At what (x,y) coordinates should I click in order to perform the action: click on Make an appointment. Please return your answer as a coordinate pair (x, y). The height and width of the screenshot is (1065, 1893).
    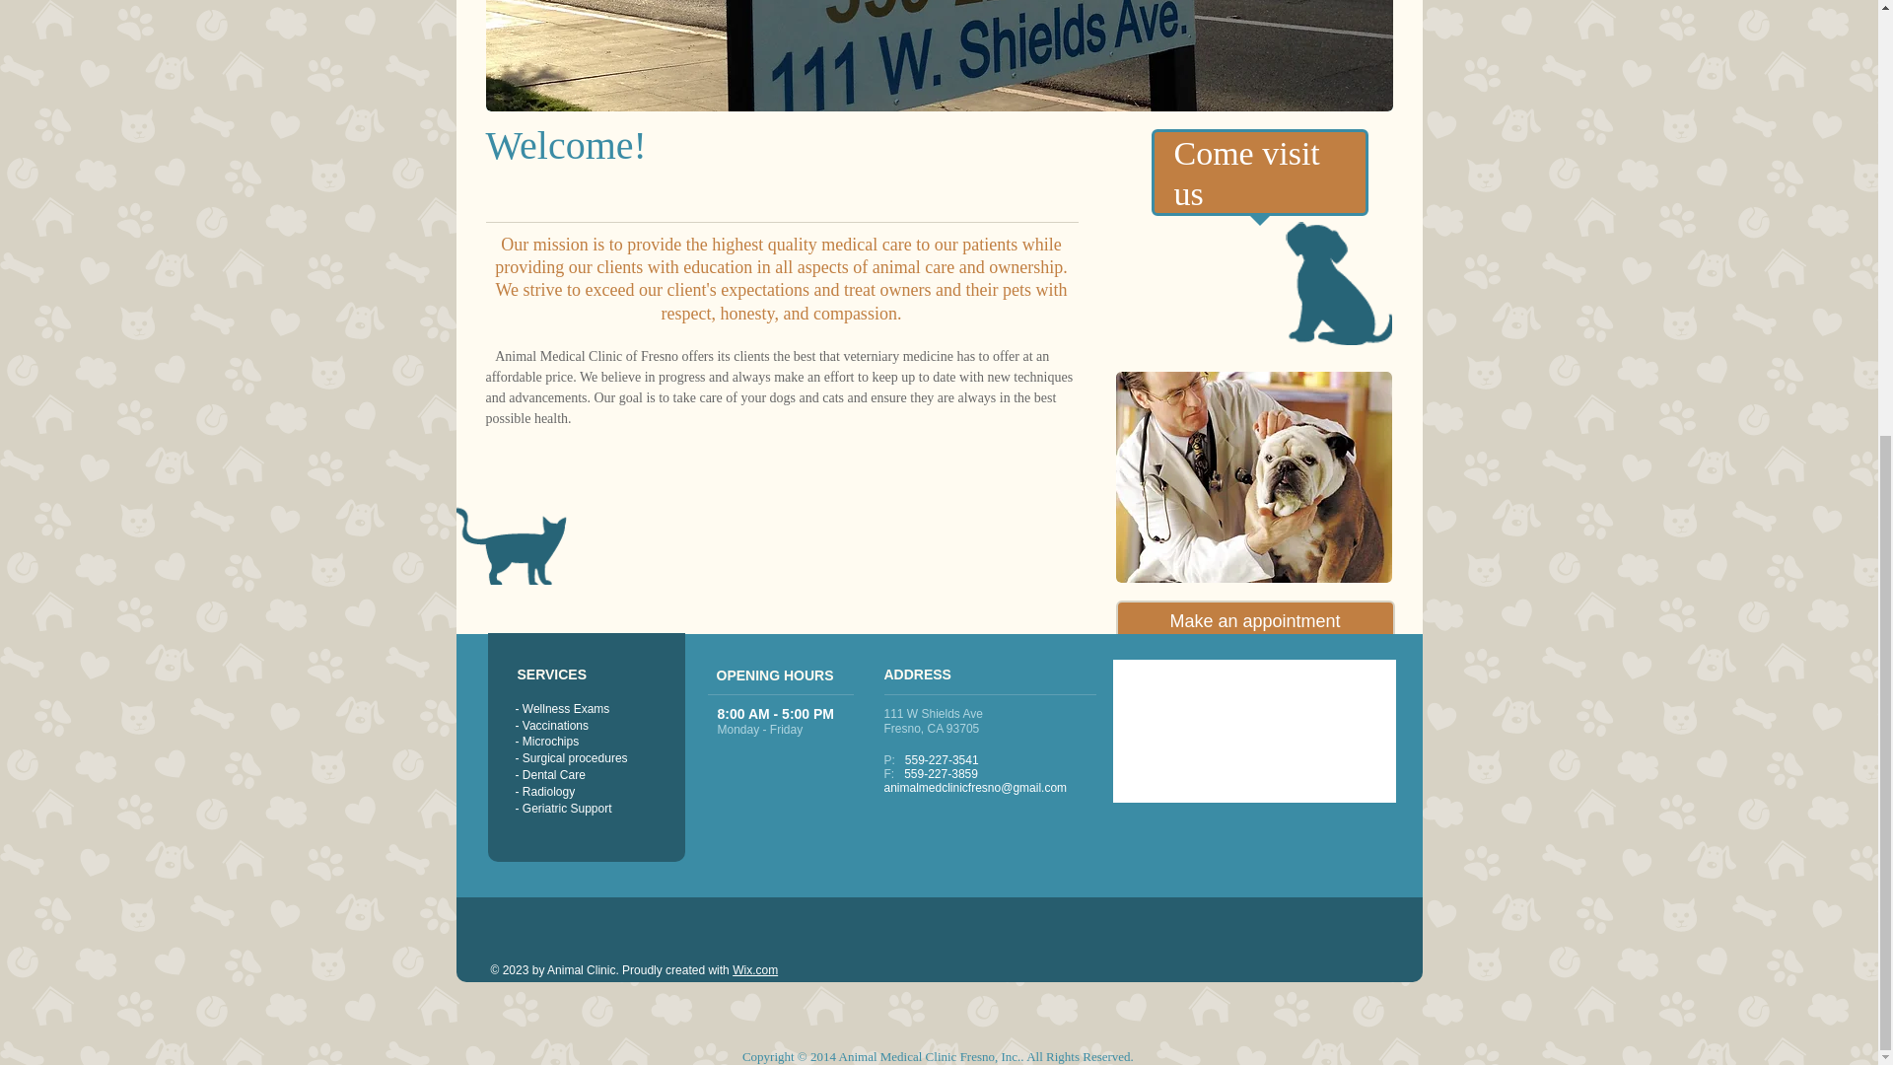
    Looking at the image, I should click on (1256, 623).